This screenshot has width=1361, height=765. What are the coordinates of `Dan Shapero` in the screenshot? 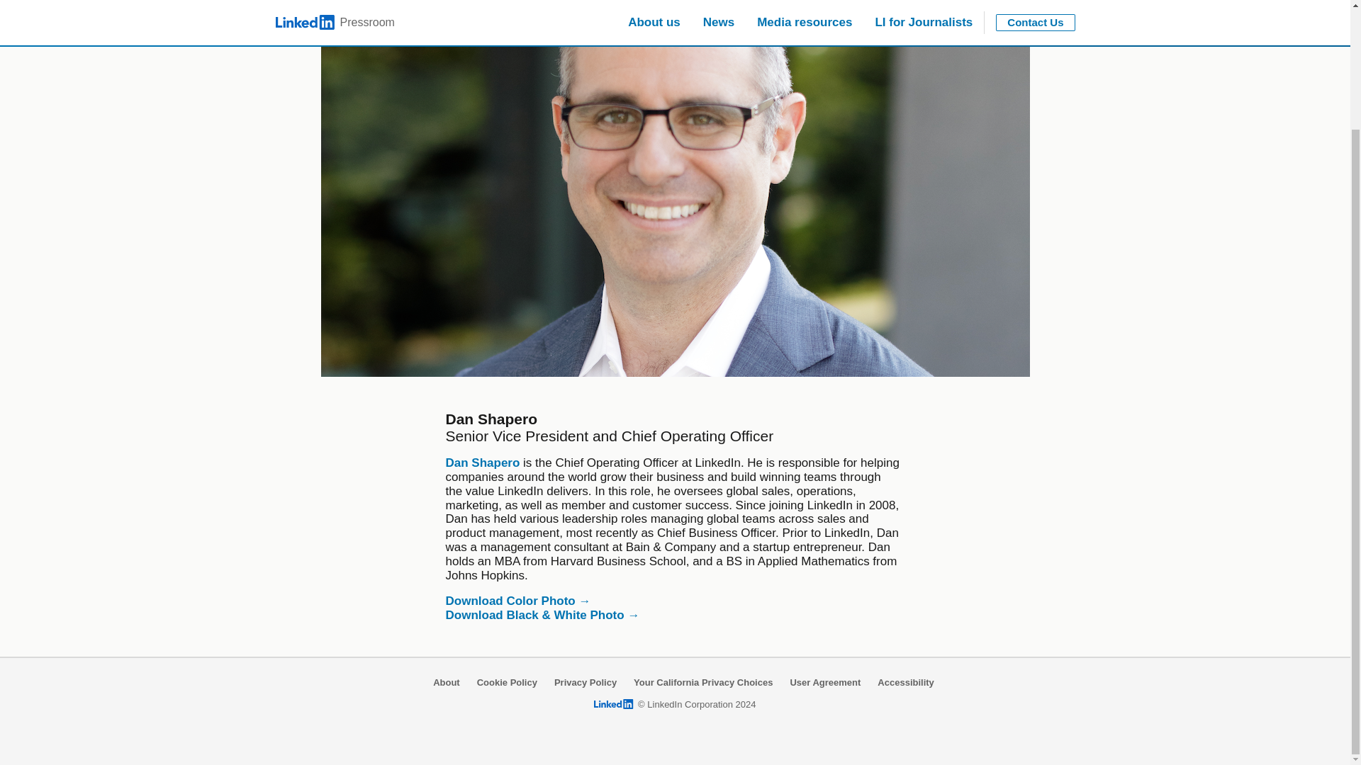 It's located at (482, 463).